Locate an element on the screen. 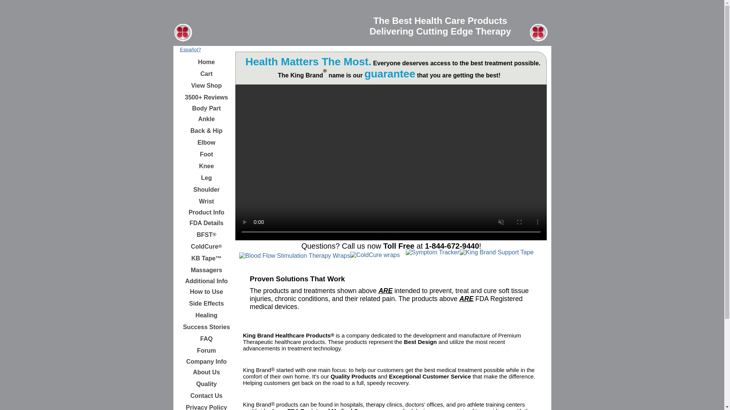 Image resolution: width=730 pixels, height=410 pixels. Privacy Policy is located at coordinates (206, 406).